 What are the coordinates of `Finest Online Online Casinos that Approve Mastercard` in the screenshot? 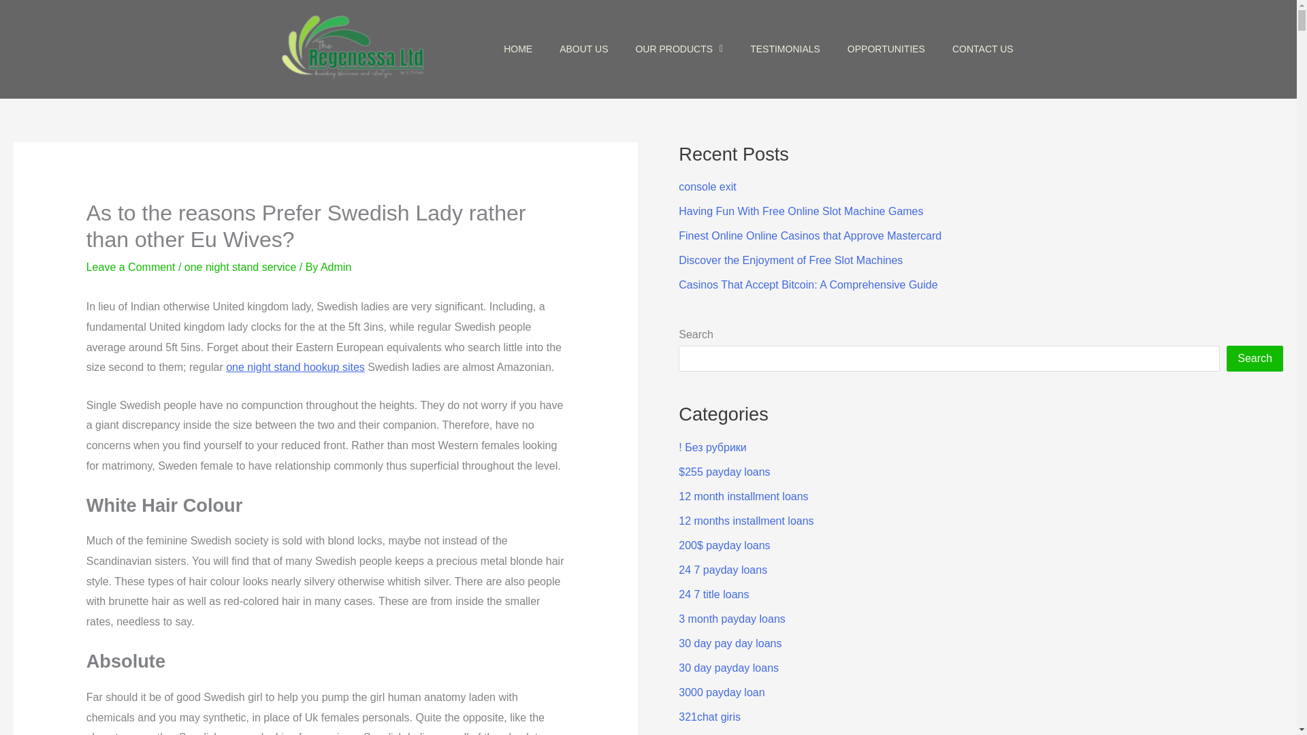 It's located at (809, 235).